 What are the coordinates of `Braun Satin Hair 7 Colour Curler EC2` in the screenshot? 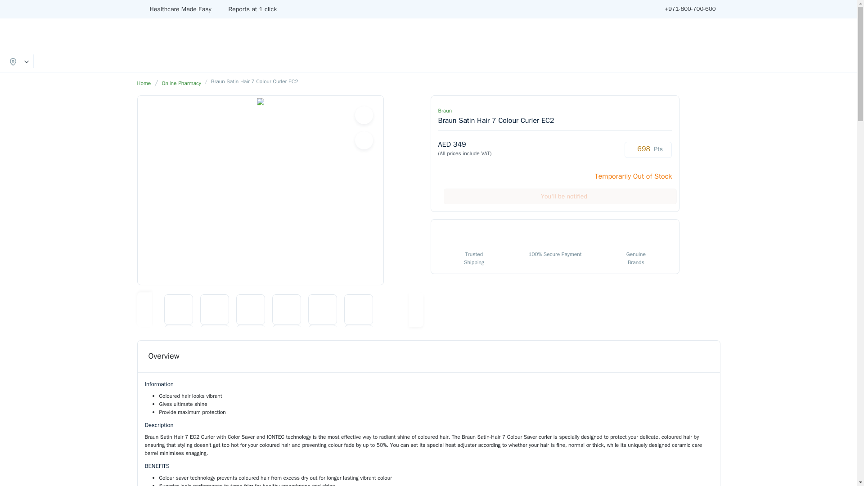 It's located at (286, 340).